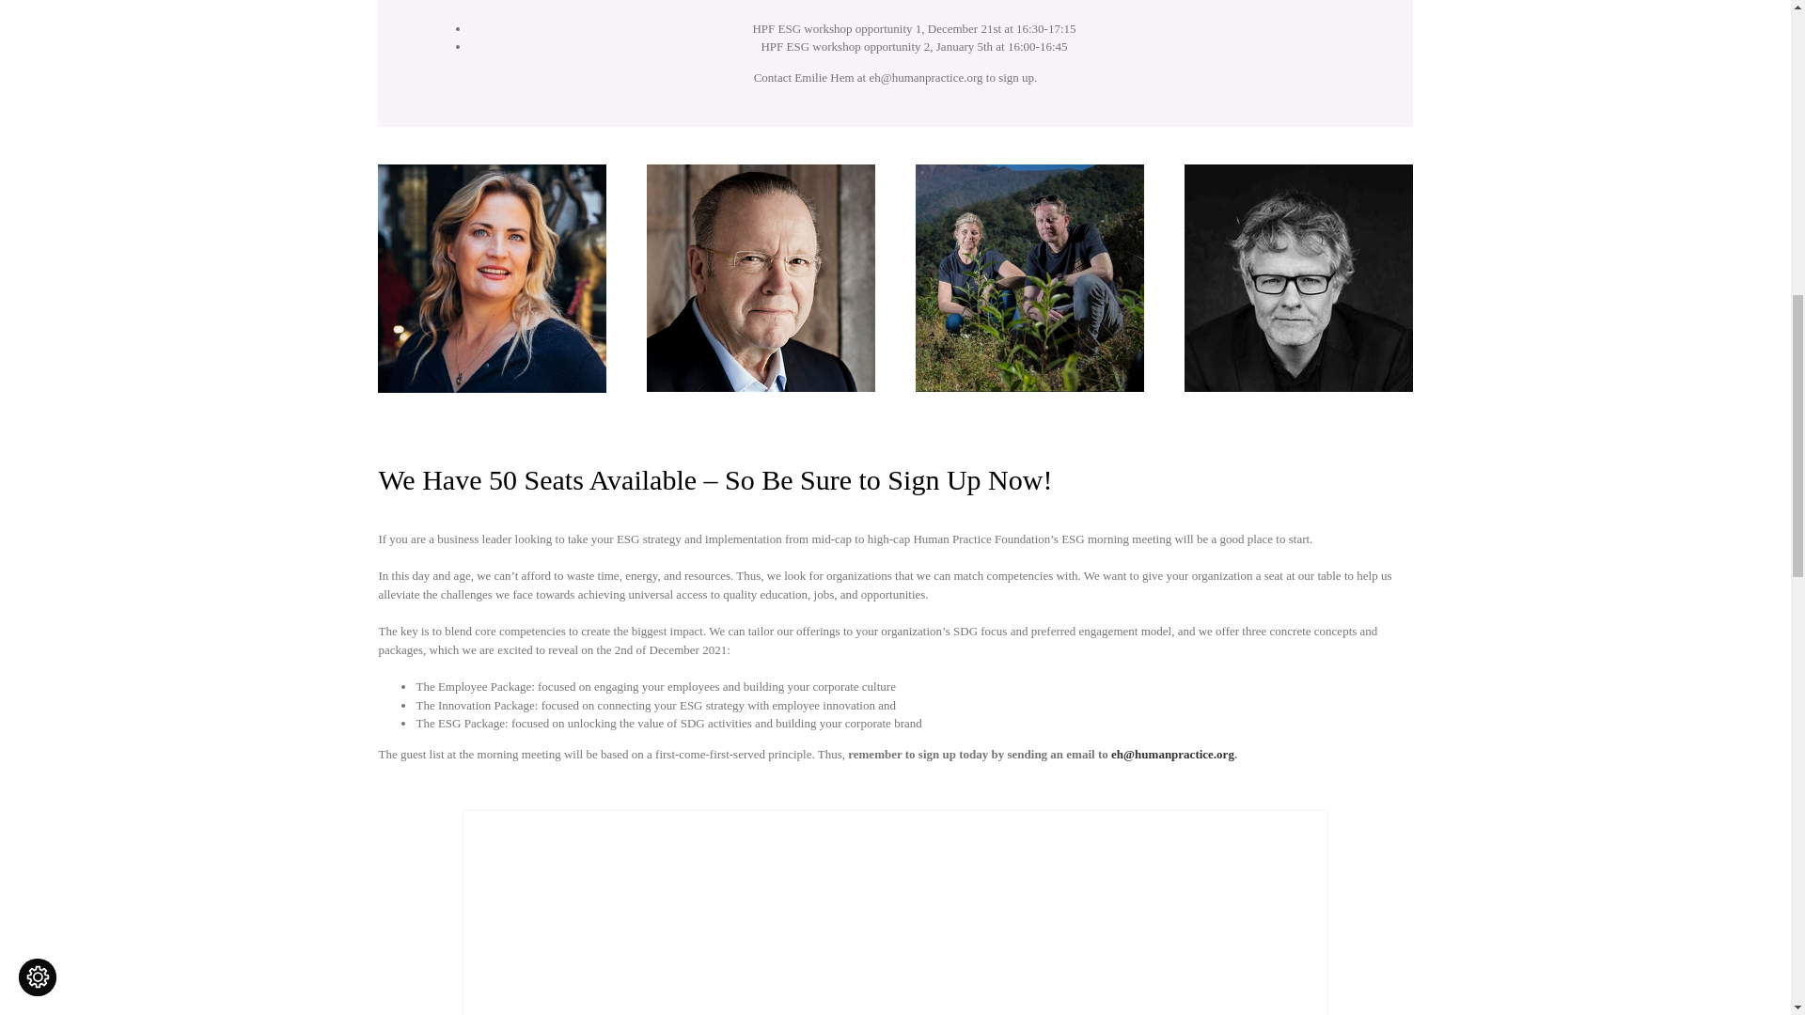 The width and height of the screenshot is (1805, 1015). I want to click on eb062e75-65ea-233d-c158-2e7f854e9e8a, so click(895, 913).